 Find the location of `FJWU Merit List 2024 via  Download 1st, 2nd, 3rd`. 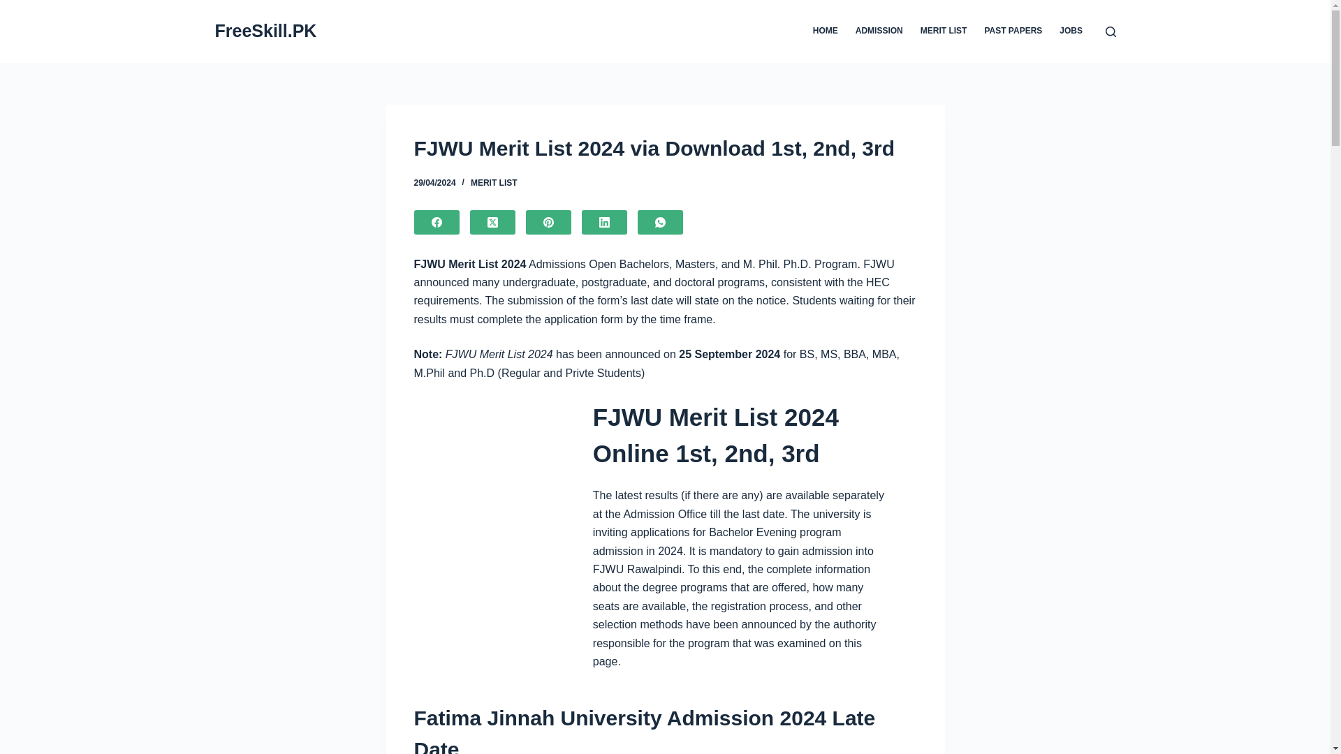

FJWU Merit List 2024 via  Download 1st, 2nd, 3rd is located at coordinates (664, 148).